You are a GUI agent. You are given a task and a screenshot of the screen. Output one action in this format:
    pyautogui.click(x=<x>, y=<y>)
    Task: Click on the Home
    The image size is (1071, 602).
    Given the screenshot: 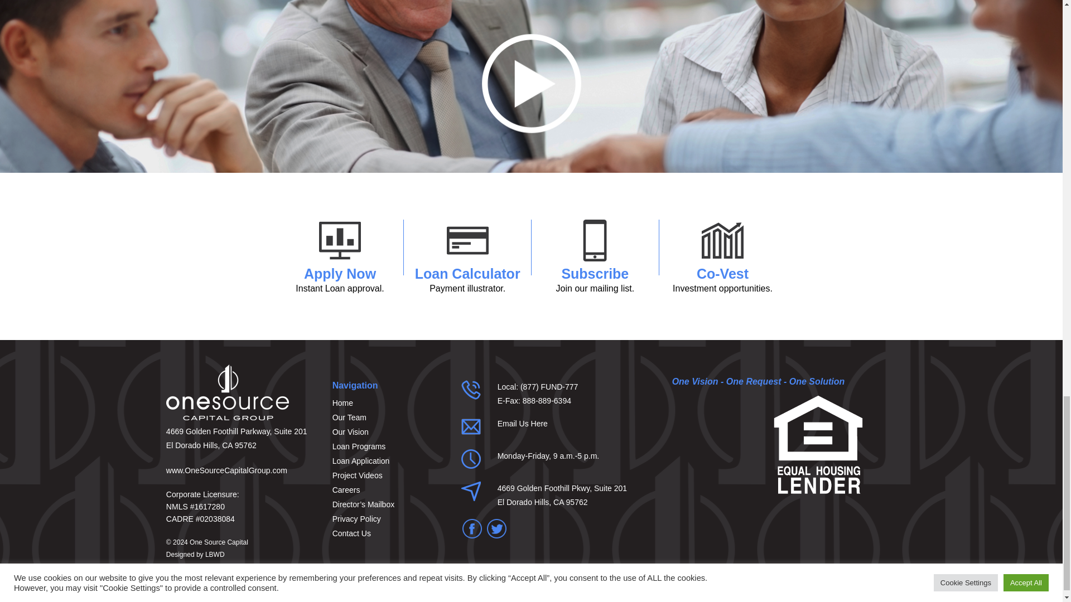 What is the action you would take?
    pyautogui.click(x=595, y=275)
    